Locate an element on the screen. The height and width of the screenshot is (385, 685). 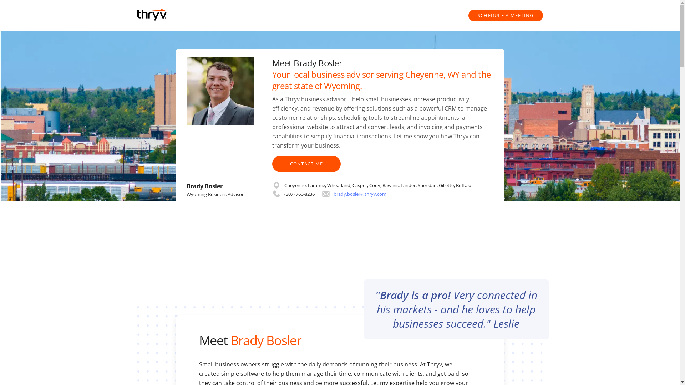
Thryv is located at coordinates (434, 364).